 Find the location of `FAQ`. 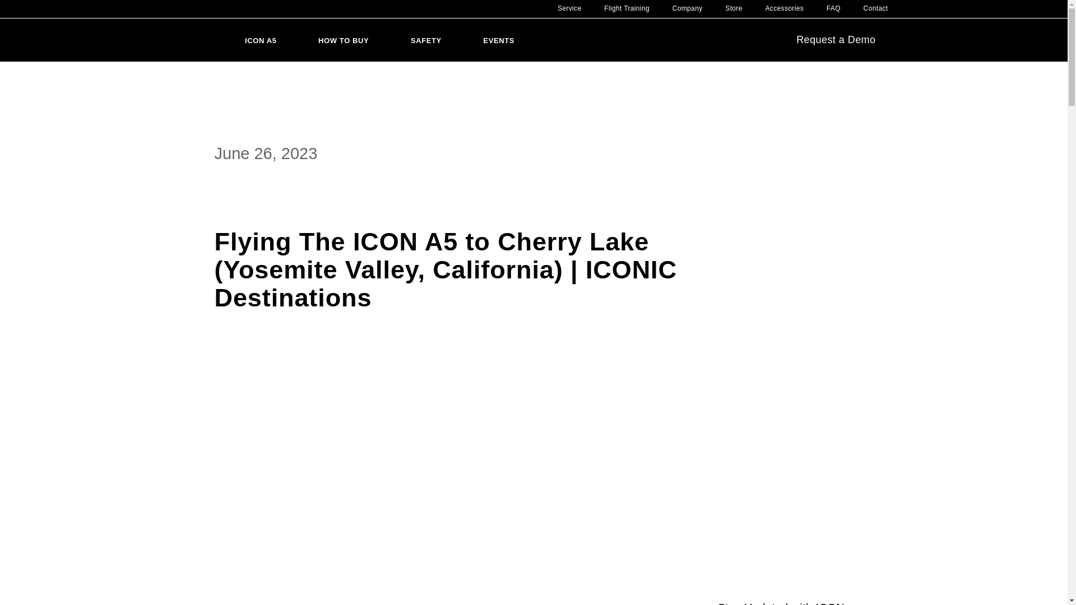

FAQ is located at coordinates (833, 8).